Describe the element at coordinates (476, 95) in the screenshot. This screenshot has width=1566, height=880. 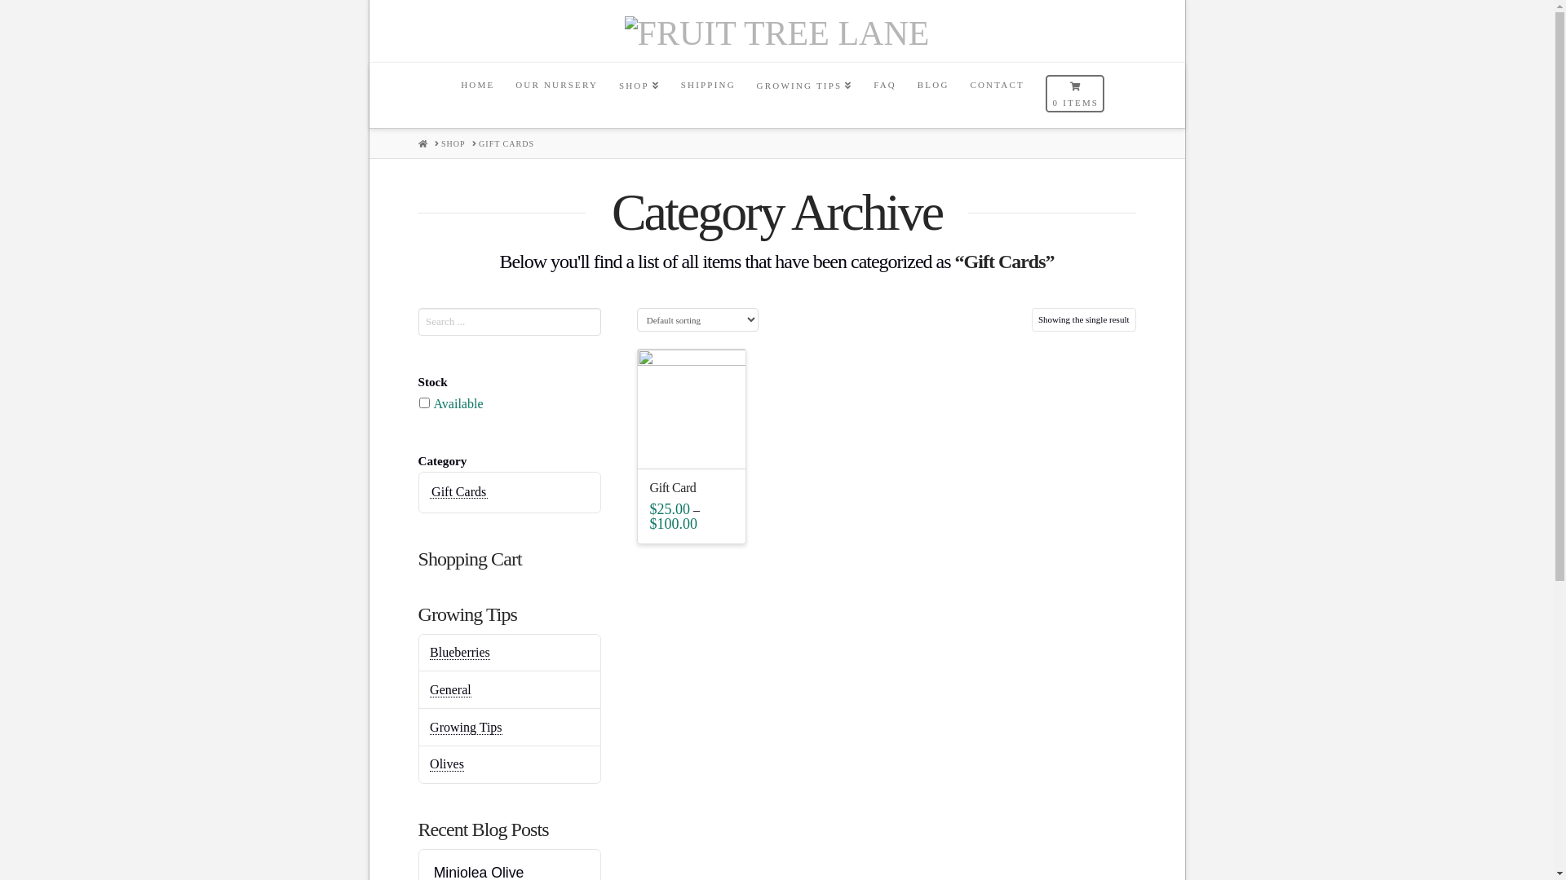
I see `HOME` at that location.